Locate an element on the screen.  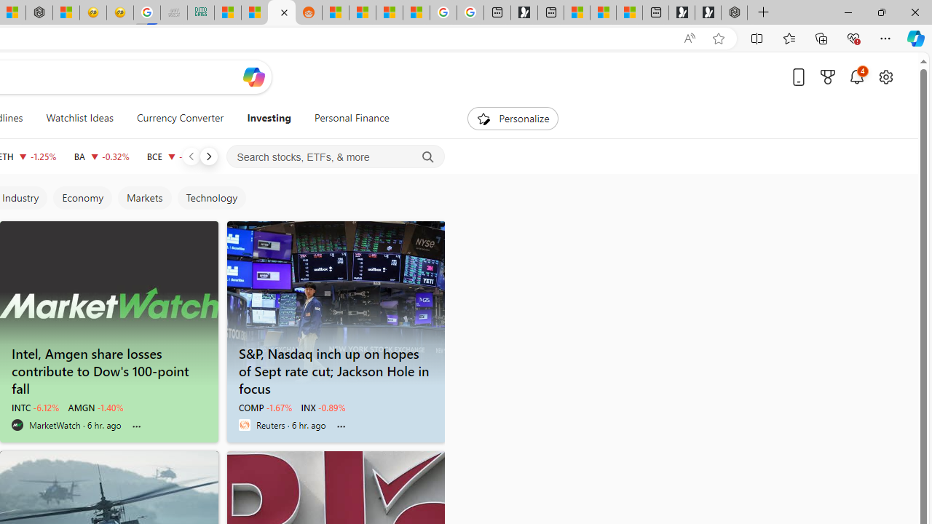
Microsoft Start Gaming is located at coordinates (524, 13).